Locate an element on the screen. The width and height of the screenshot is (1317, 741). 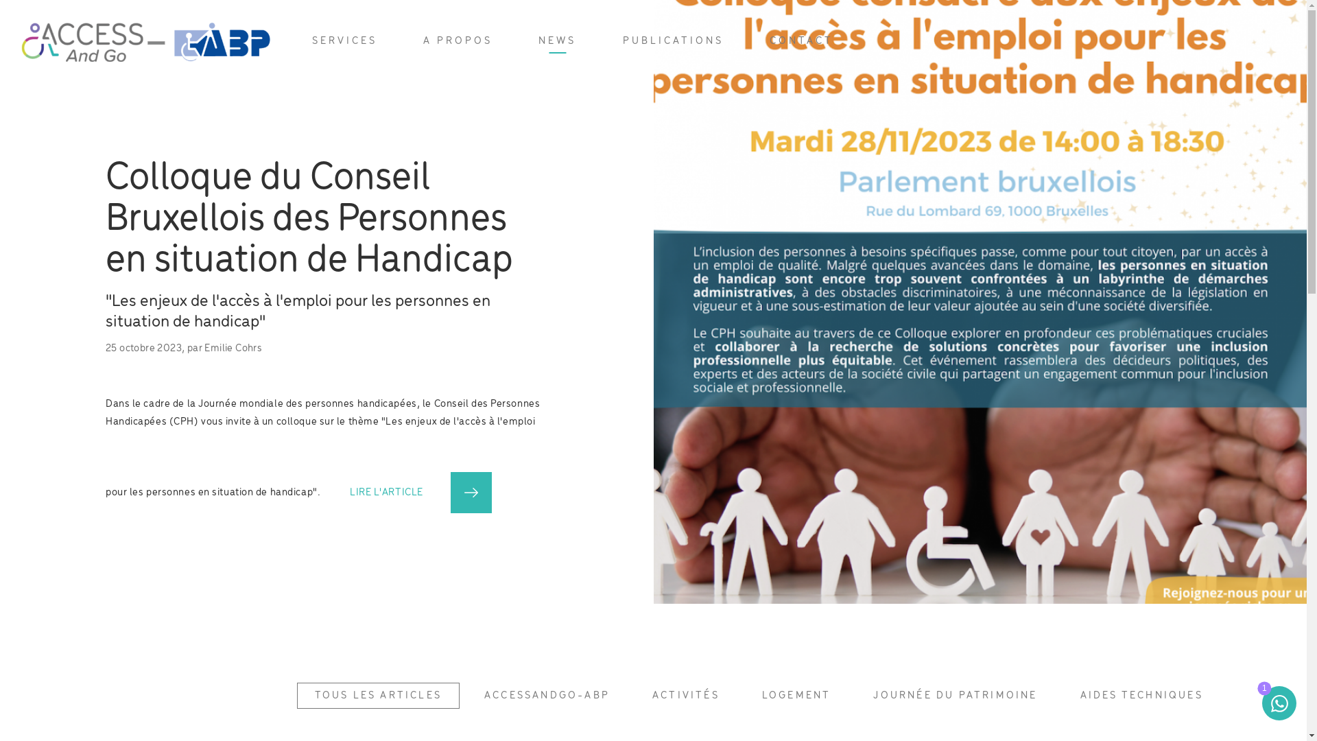
NEWS is located at coordinates (557, 41).